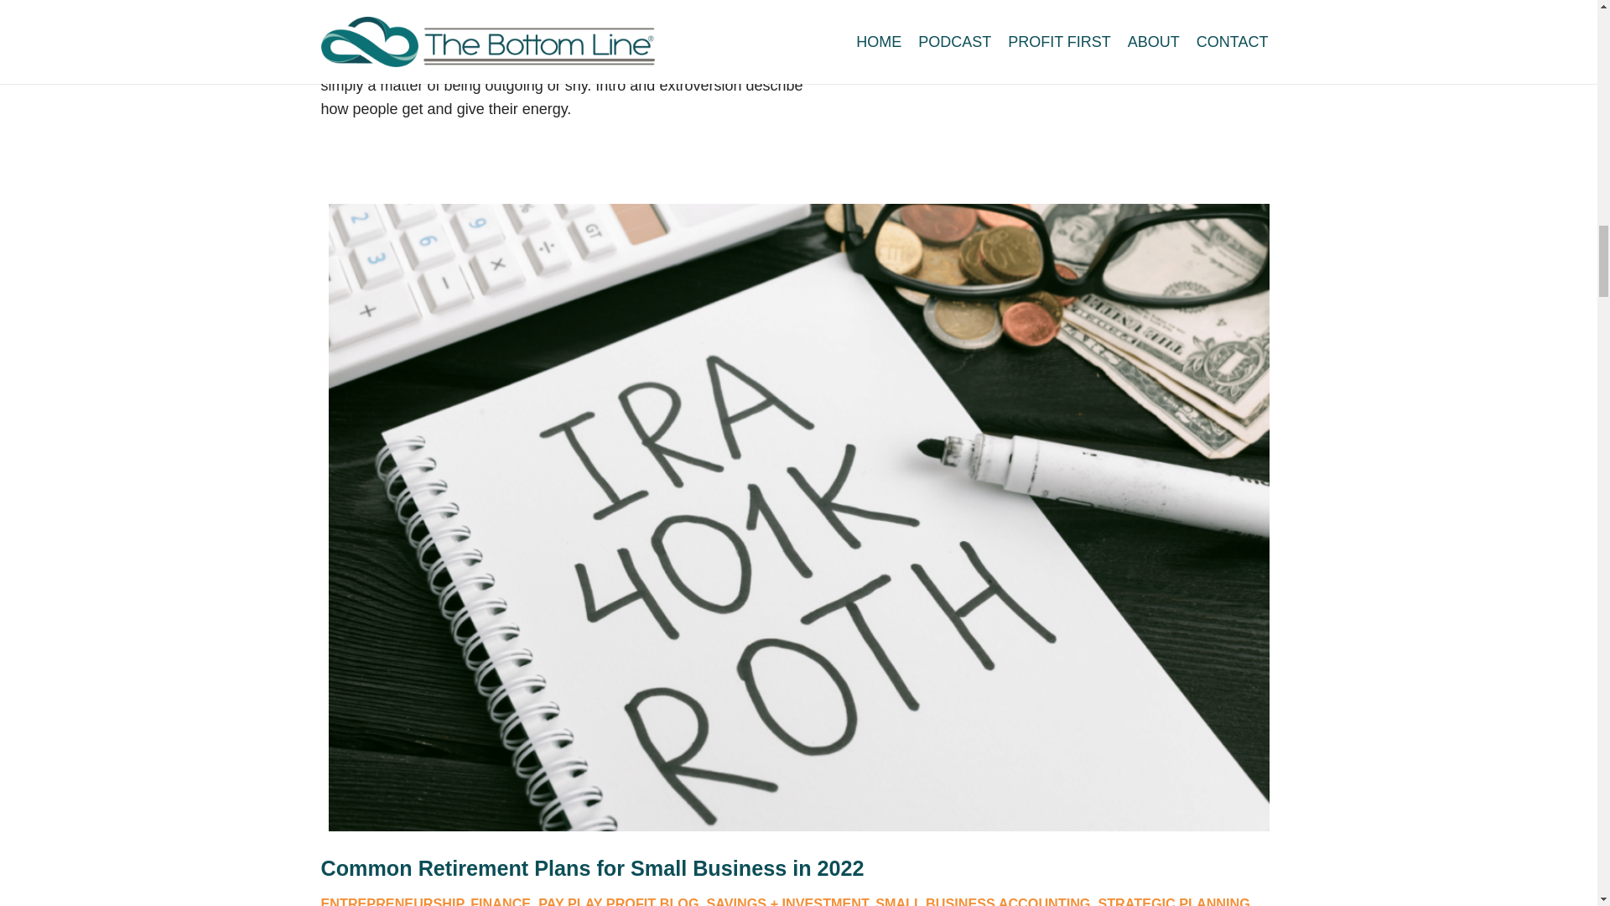  Describe the element at coordinates (454, 8) in the screenshot. I see `BUSINESS DEVELOPMENT` at that location.